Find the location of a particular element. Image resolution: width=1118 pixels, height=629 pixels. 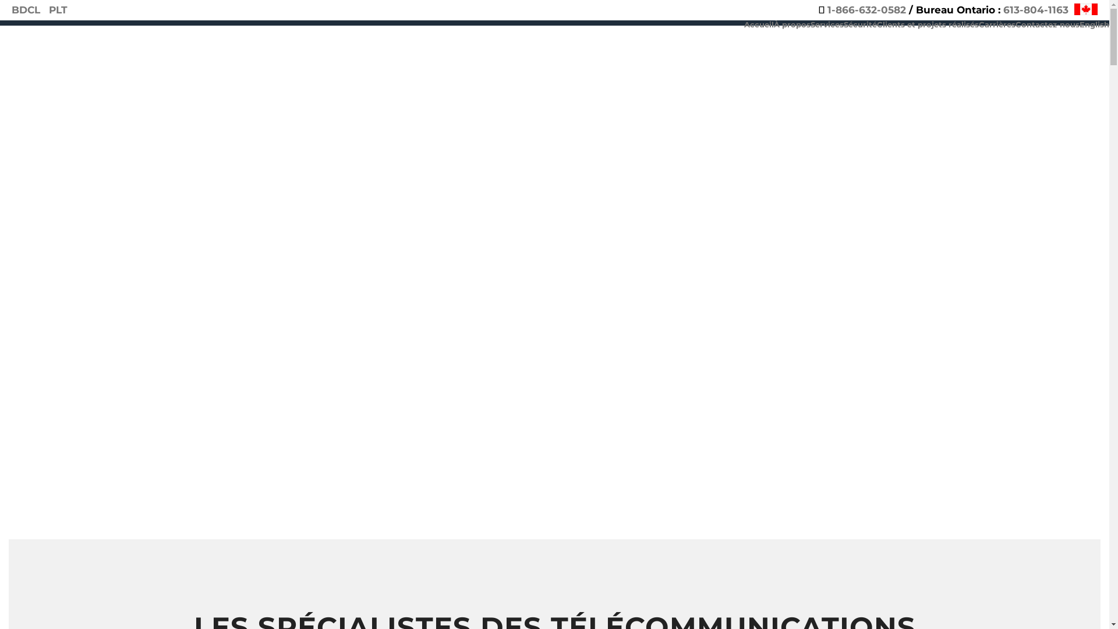

Accueil is located at coordinates (759, 23).